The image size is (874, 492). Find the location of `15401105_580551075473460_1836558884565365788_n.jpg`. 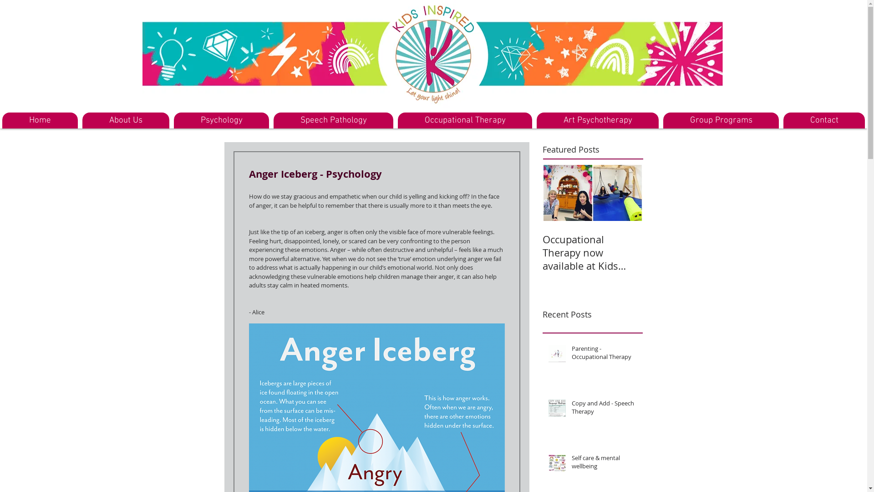

15401105_580551075473460_1836558884565365788_n.jpg is located at coordinates (432, 55).